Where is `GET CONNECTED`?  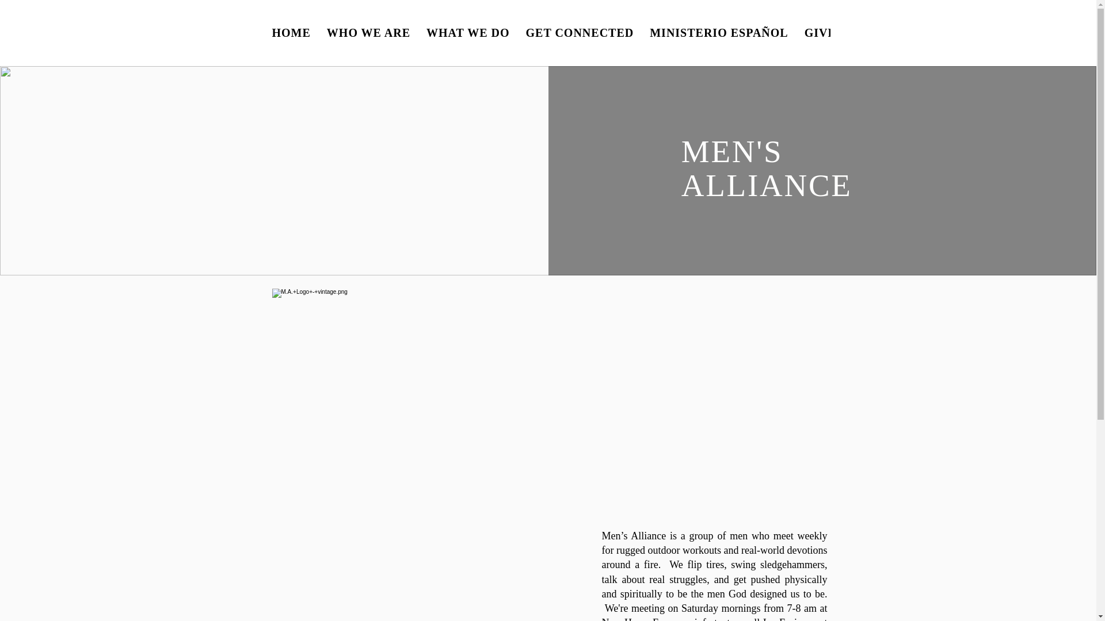
GET CONNECTED is located at coordinates (580, 32).